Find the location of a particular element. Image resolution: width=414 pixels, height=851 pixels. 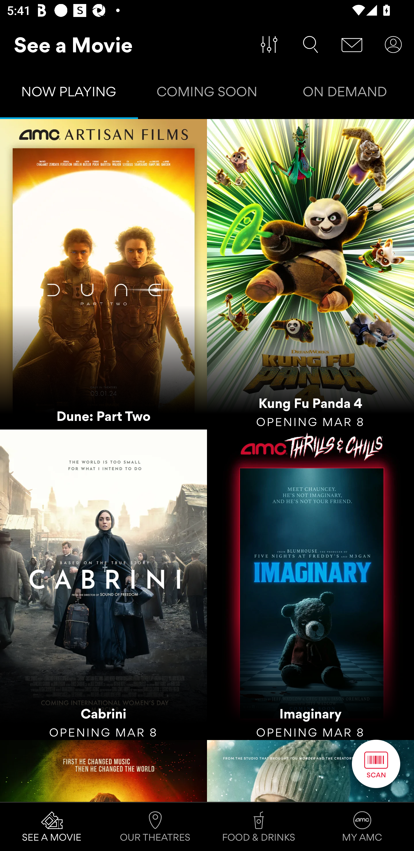

COMING SOON
Tab 2 of 3 is located at coordinates (207, 94).